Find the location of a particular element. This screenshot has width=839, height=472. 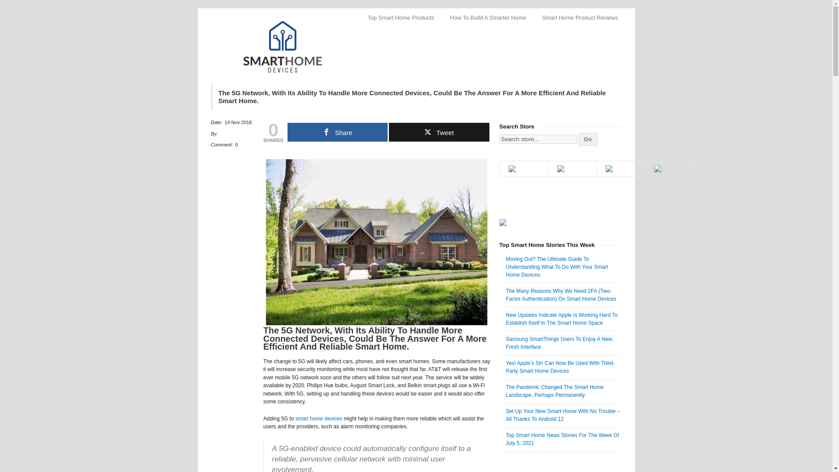

smart home devices is located at coordinates (319, 419).